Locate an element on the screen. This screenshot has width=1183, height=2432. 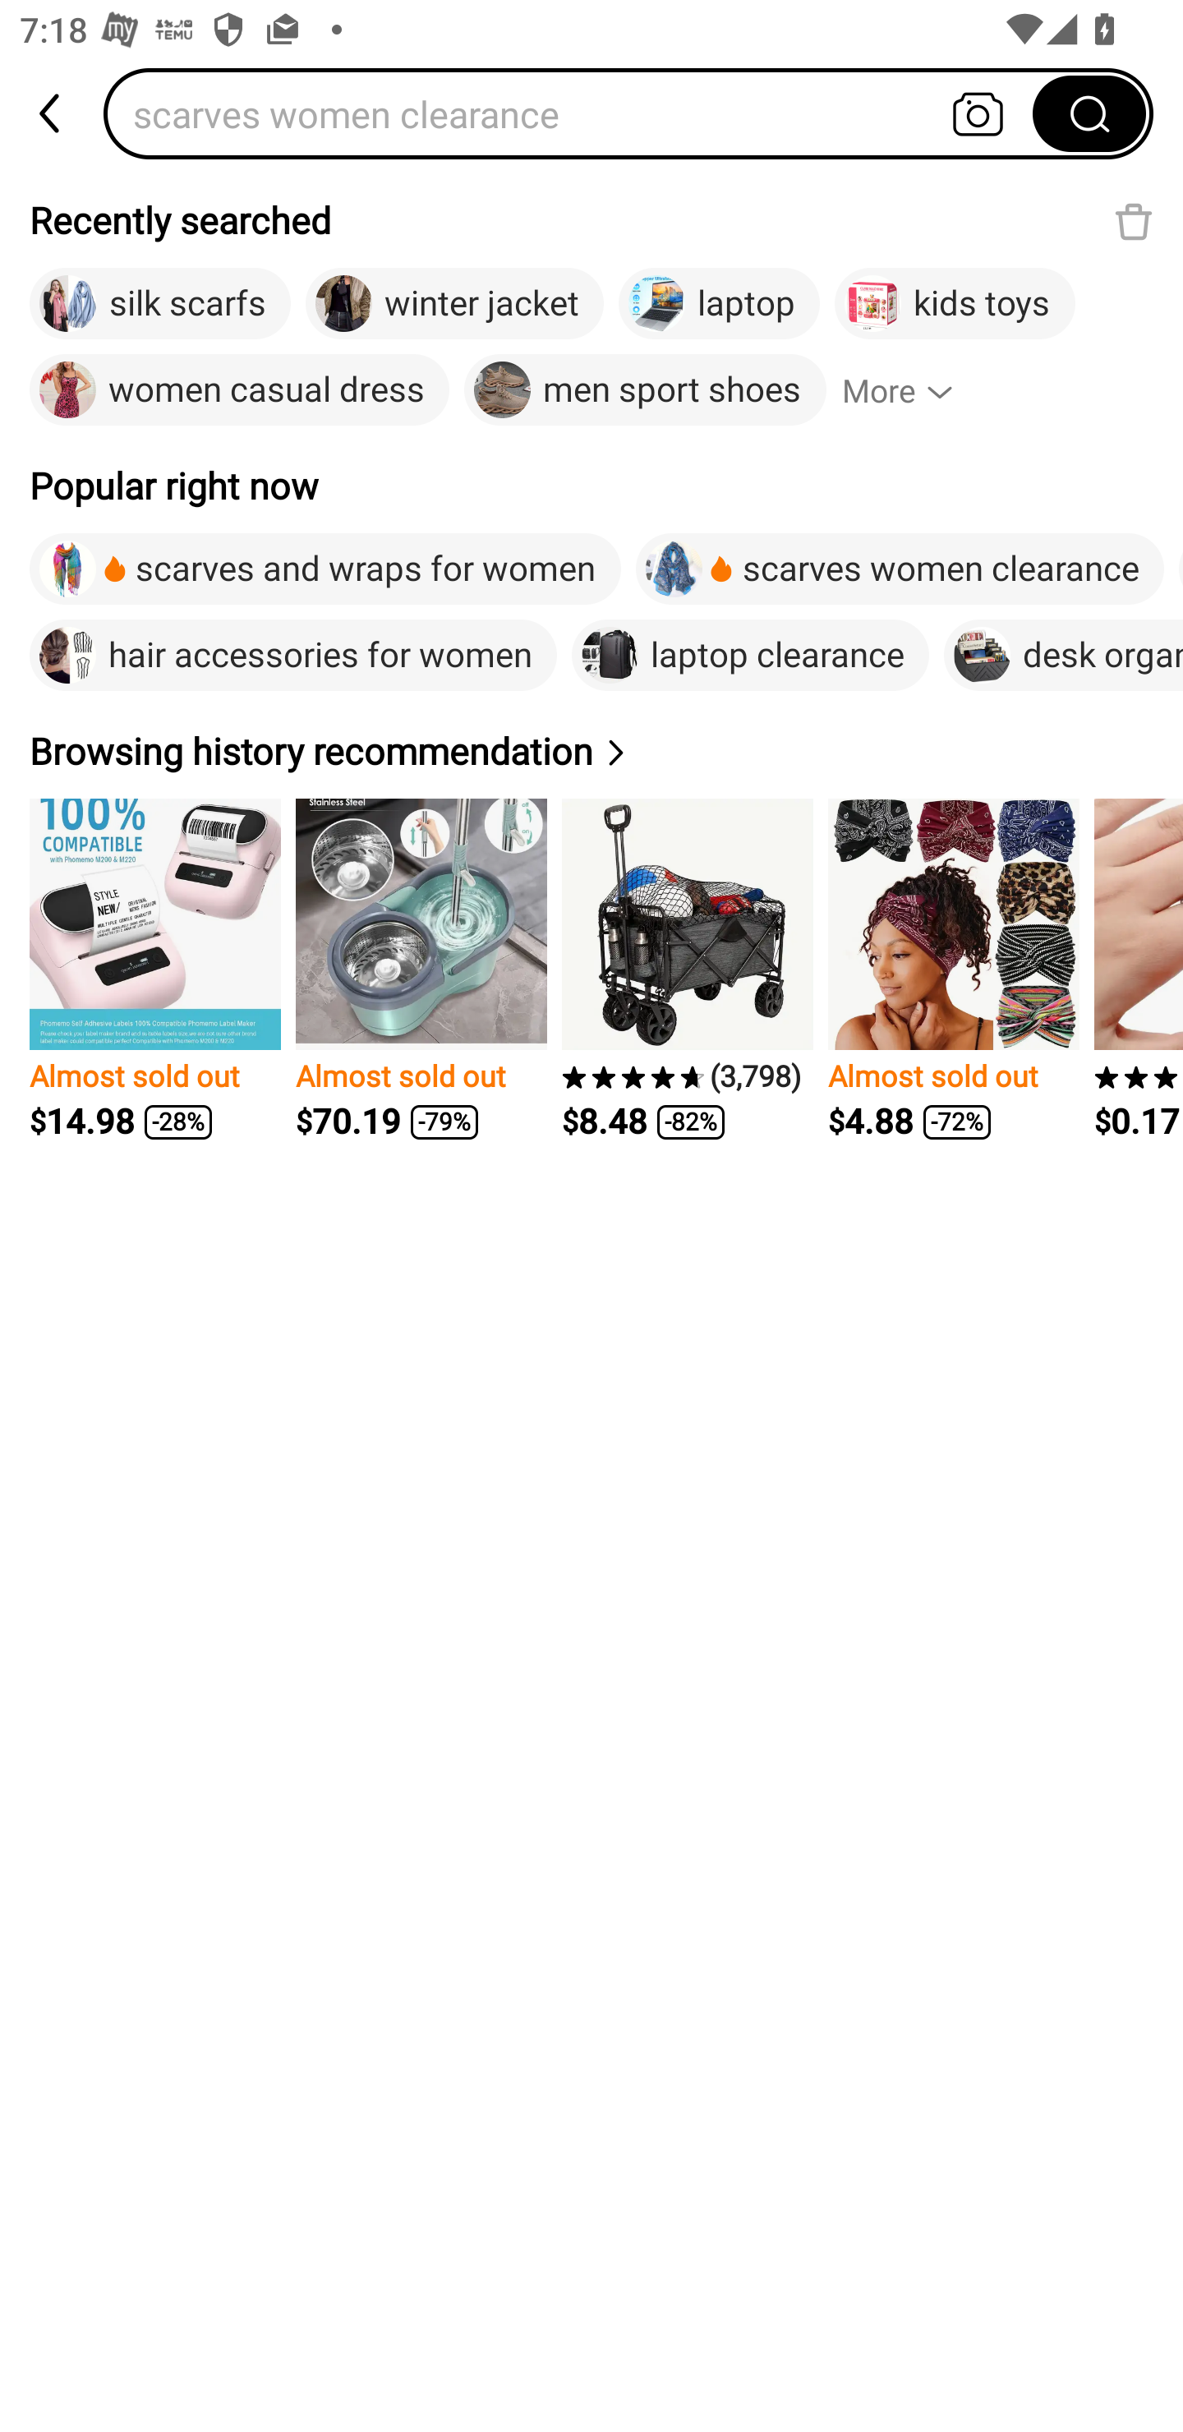
(3,798) $8.48 -82% is located at coordinates (688, 970).